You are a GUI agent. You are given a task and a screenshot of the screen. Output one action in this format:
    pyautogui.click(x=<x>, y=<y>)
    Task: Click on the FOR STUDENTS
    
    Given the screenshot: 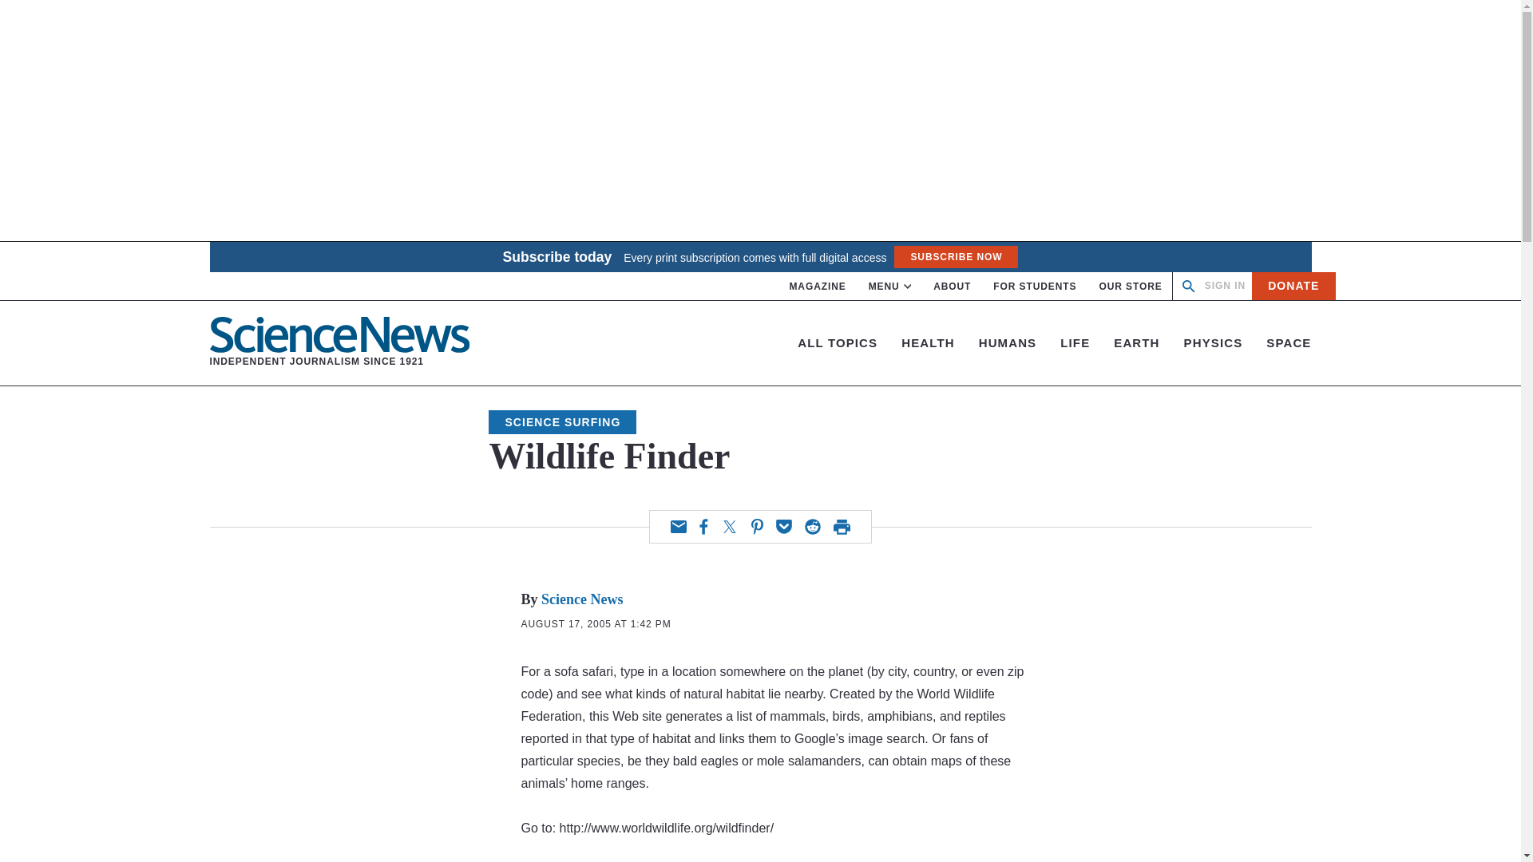 What is the action you would take?
    pyautogui.click(x=1035, y=287)
    